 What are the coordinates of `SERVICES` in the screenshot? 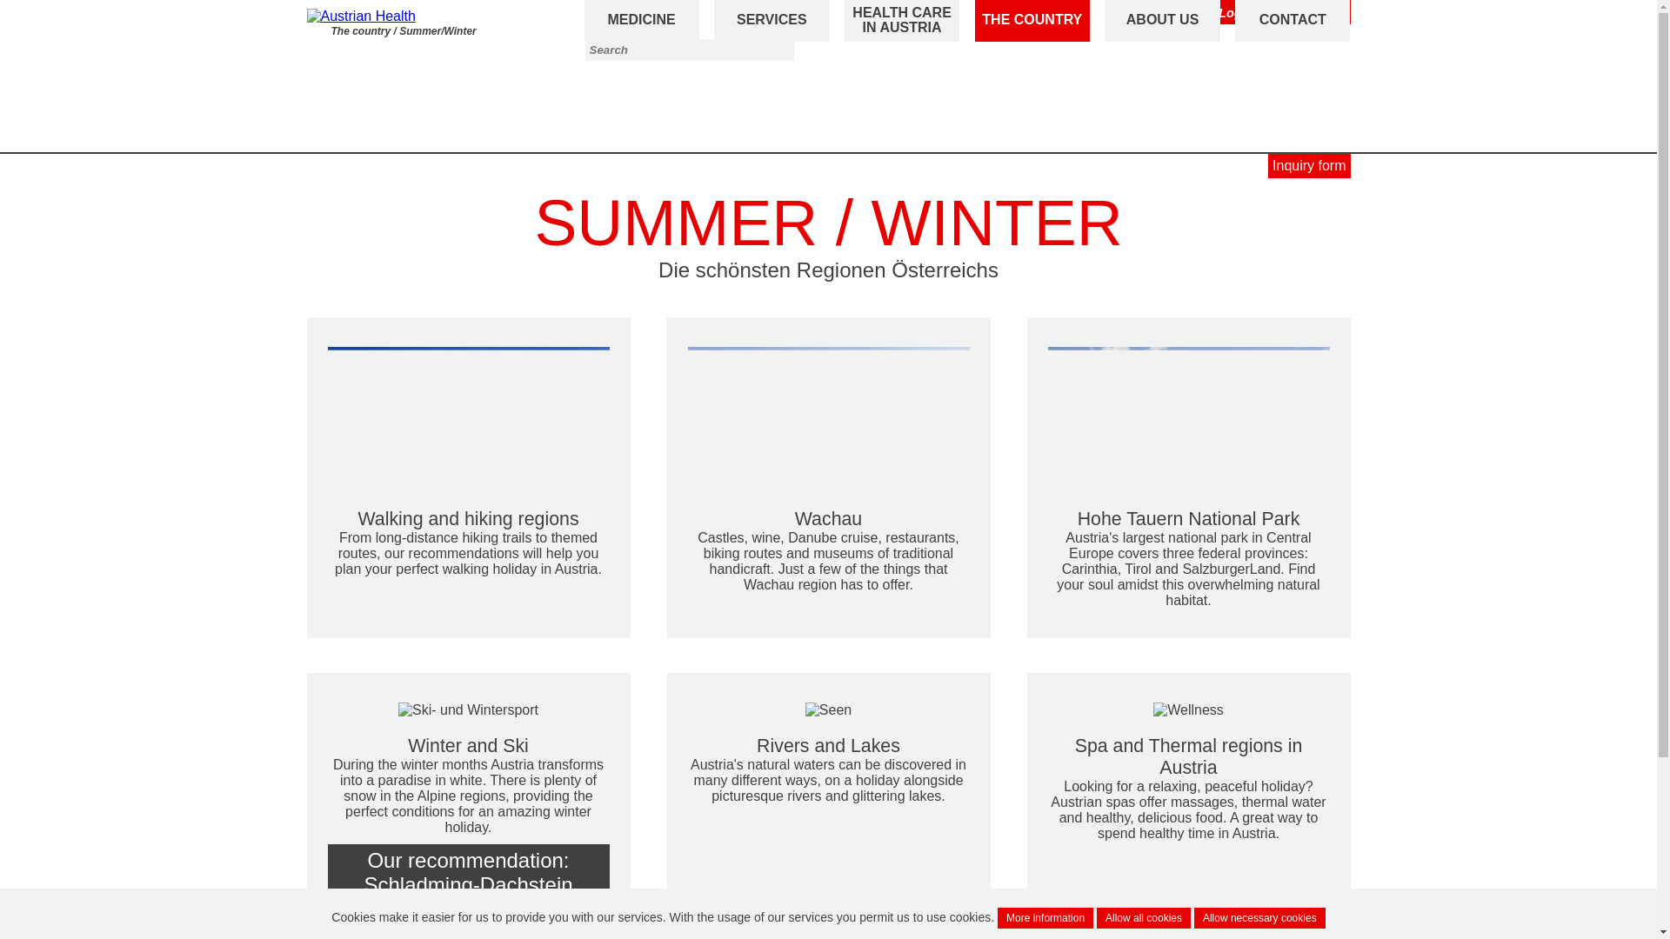 It's located at (771, 21).